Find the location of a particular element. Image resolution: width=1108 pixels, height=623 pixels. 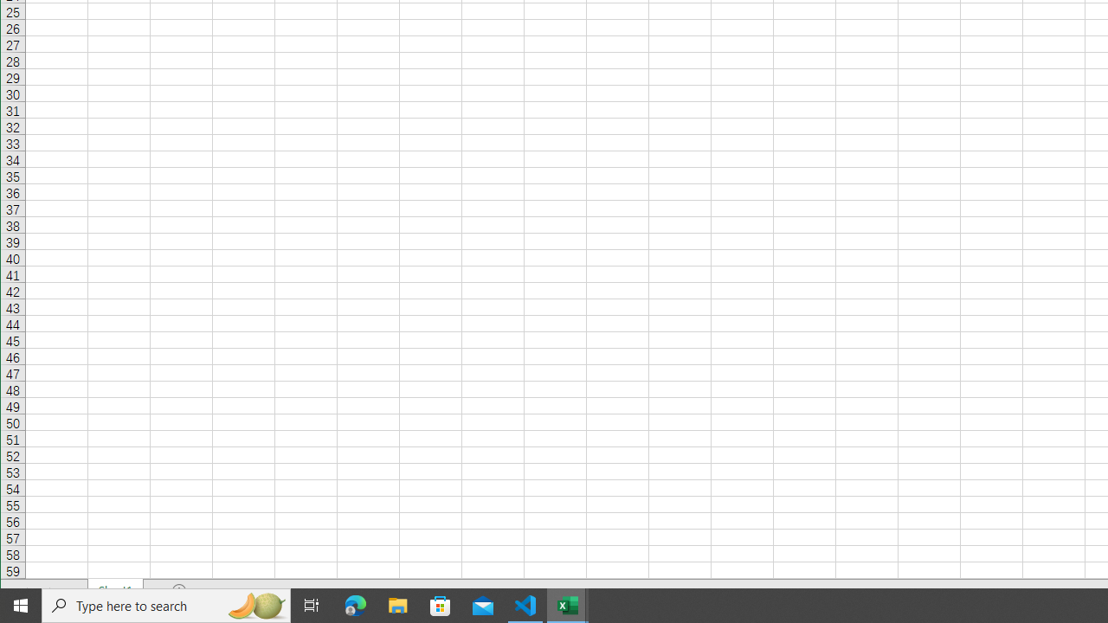

Add Sheet is located at coordinates (180, 590).